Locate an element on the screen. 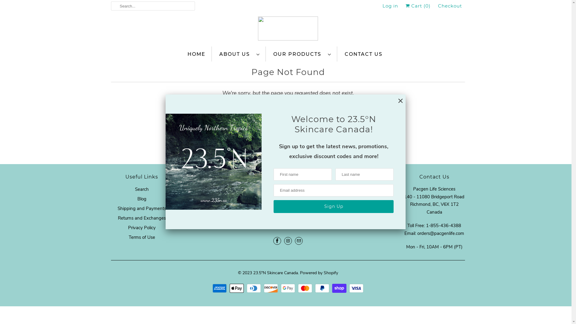 The width and height of the screenshot is (576, 324). CONTACT US is located at coordinates (364, 54).